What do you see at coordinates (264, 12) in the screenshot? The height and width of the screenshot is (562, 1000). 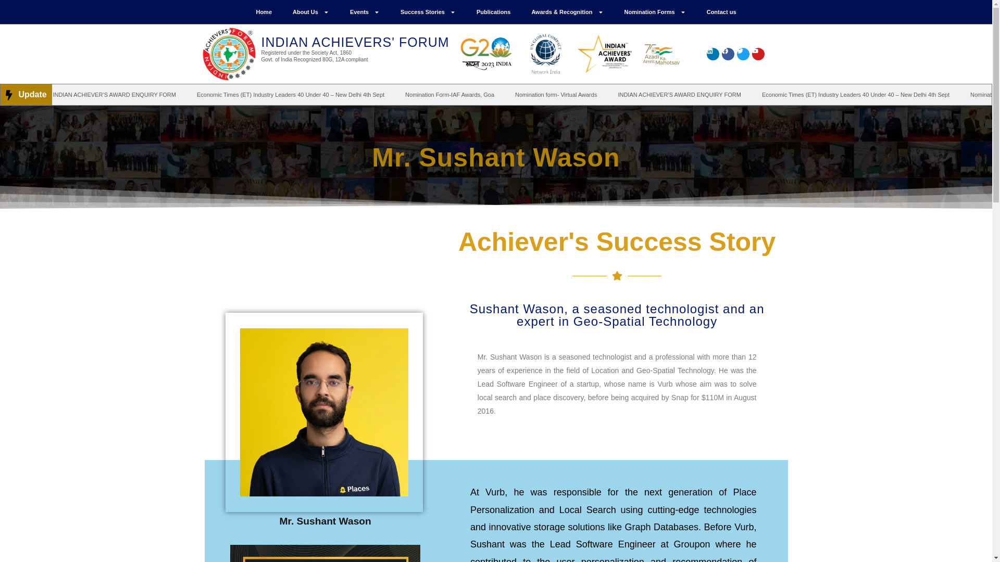 I see `Home` at bounding box center [264, 12].